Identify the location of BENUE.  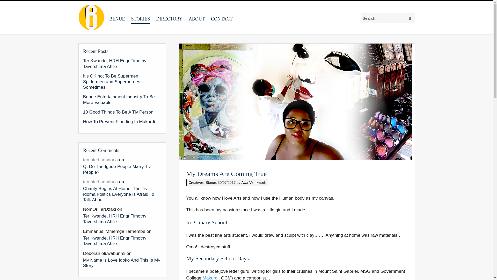
(117, 17).